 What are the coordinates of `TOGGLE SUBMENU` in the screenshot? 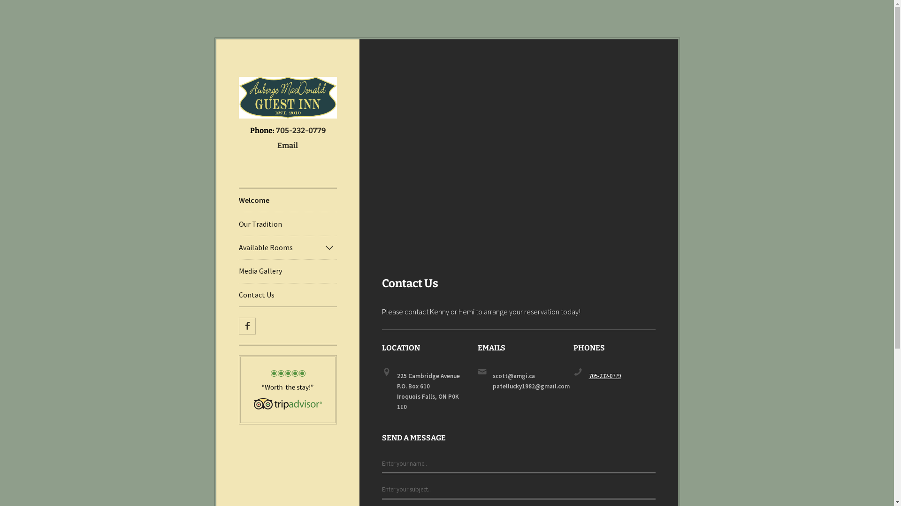 It's located at (329, 247).